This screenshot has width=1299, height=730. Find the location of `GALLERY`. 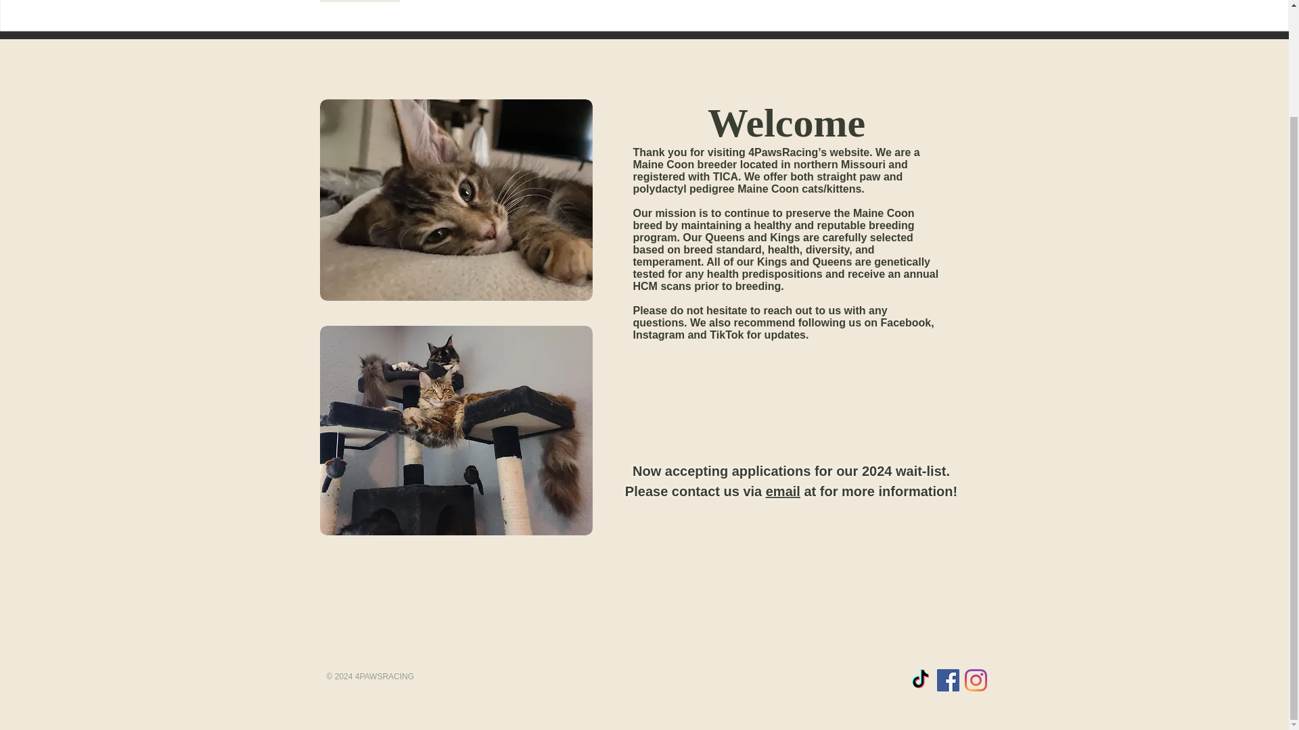

GALLERY is located at coordinates (547, 1).